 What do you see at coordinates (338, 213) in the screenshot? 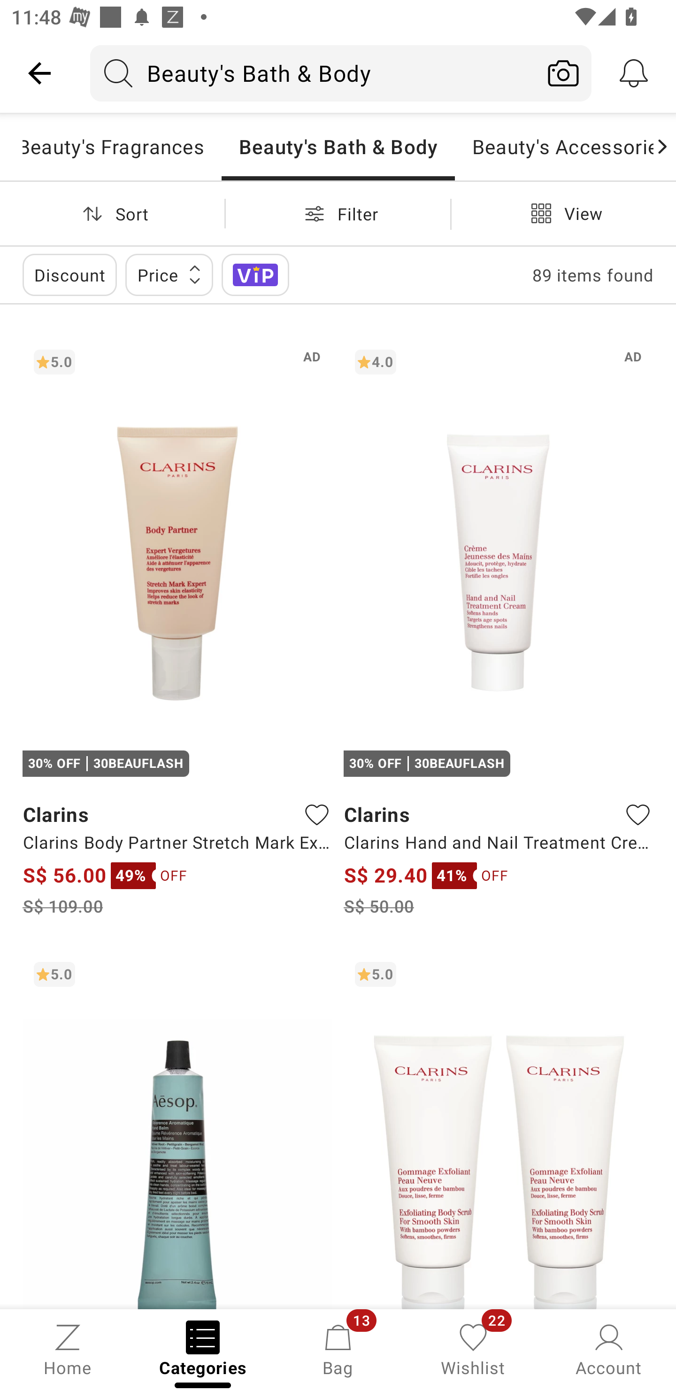
I see `Filter` at bounding box center [338, 213].